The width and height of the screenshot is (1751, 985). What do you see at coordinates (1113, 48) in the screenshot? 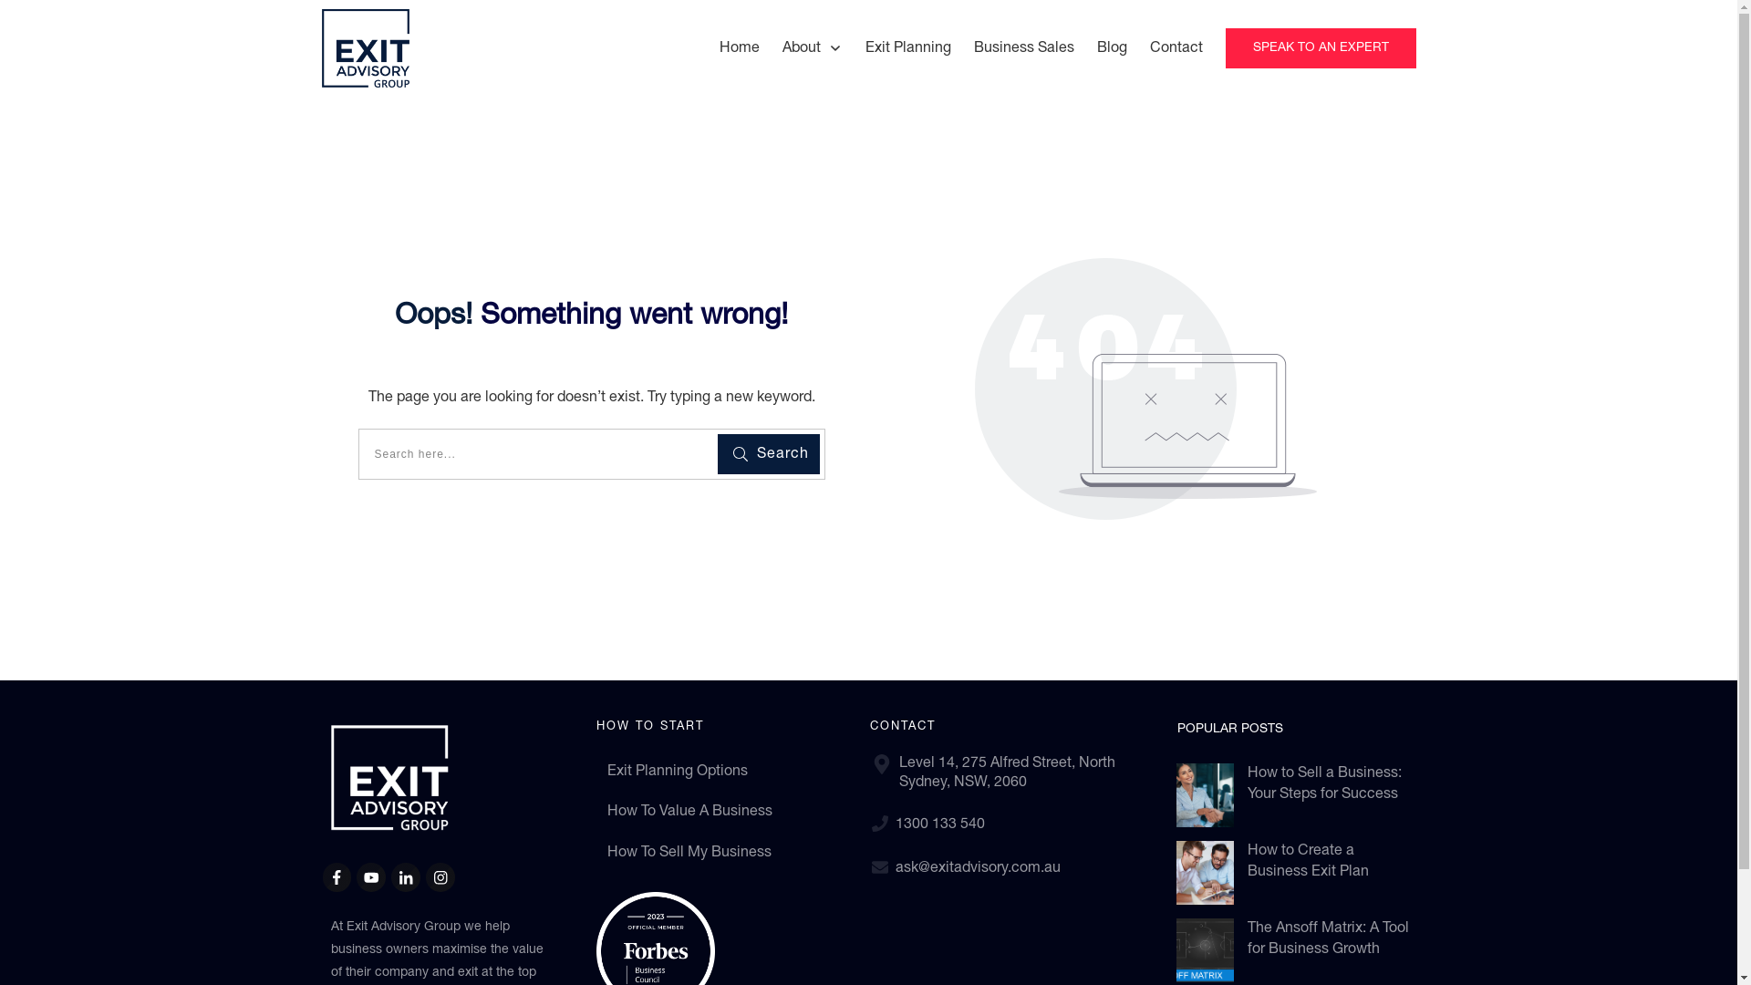
I see `Blog` at bounding box center [1113, 48].